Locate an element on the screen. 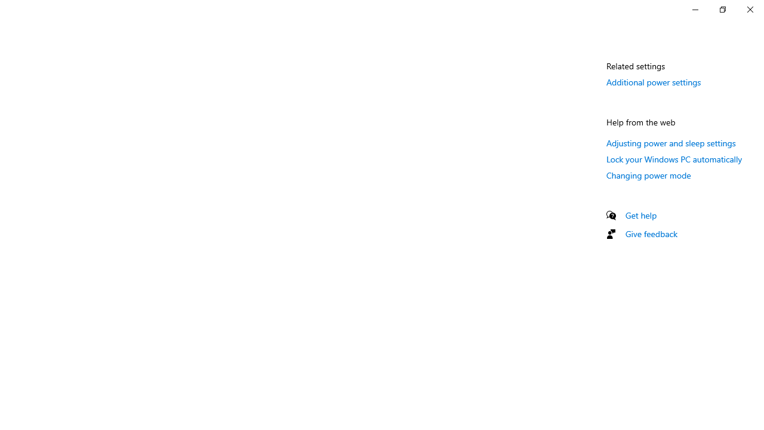  Changing power mode is located at coordinates (649, 175).